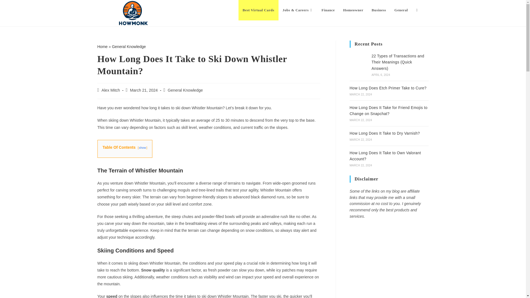  Describe the element at coordinates (379, 10) in the screenshot. I see `Business` at that location.